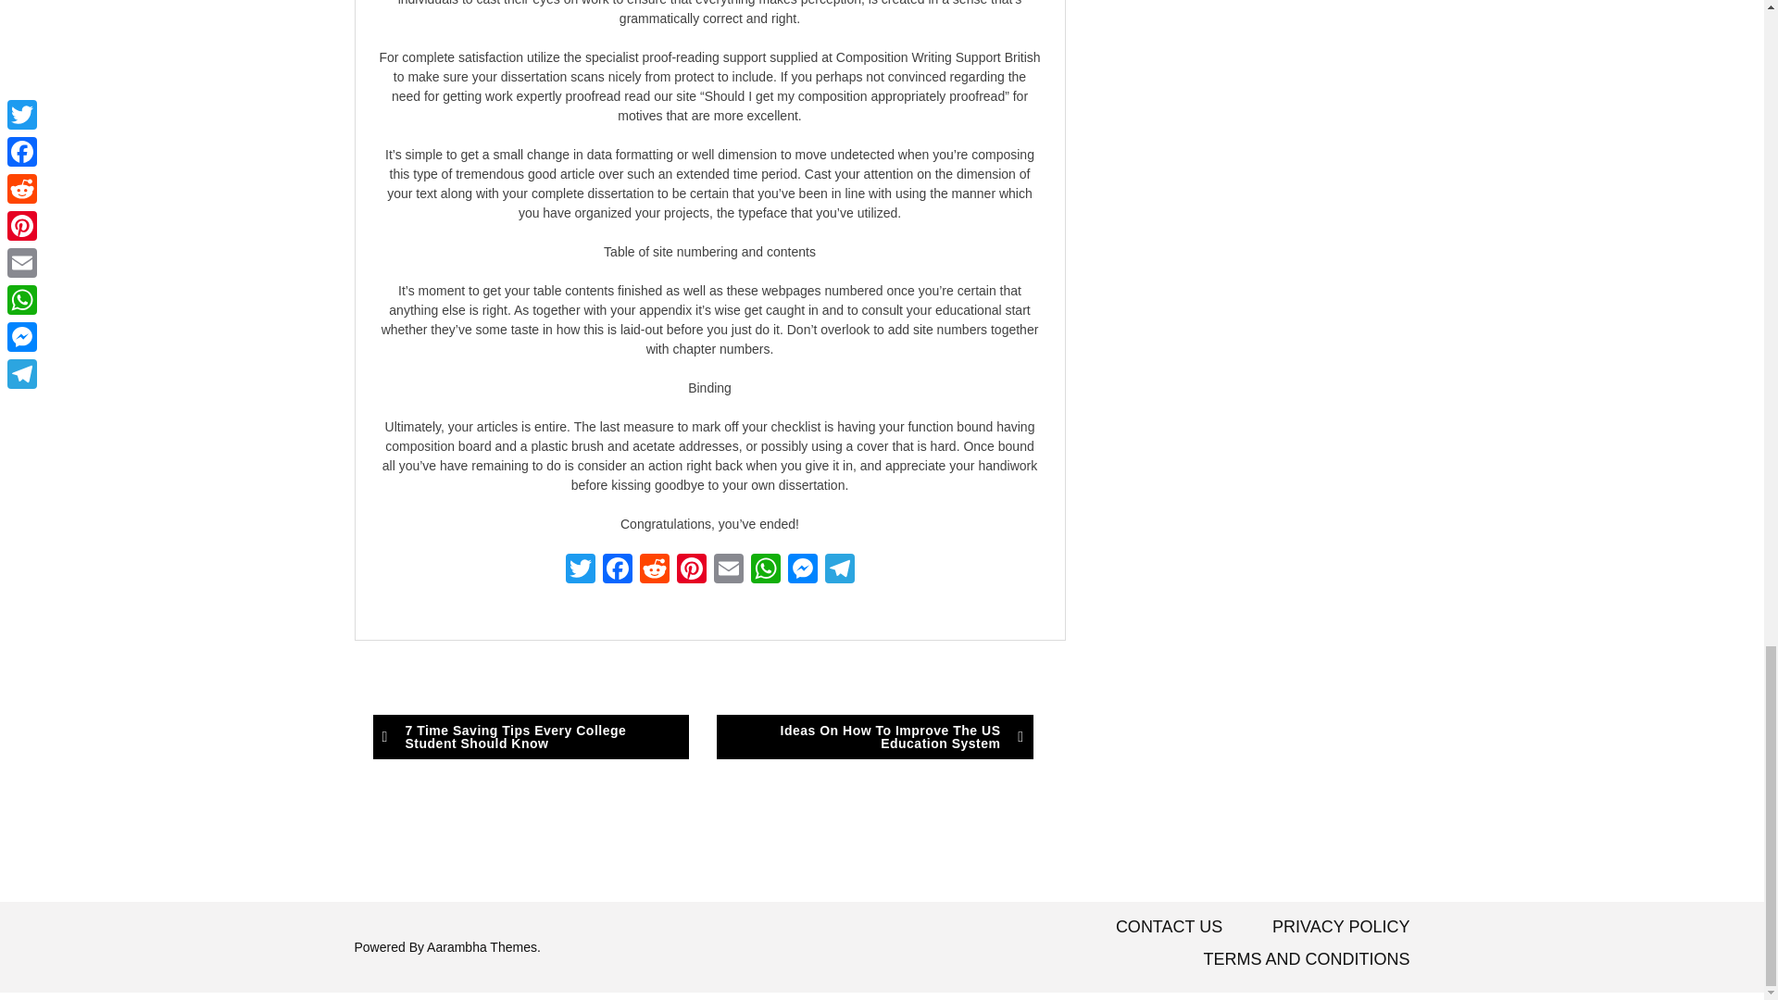  What do you see at coordinates (838, 570) in the screenshot?
I see `Telegram` at bounding box center [838, 570].